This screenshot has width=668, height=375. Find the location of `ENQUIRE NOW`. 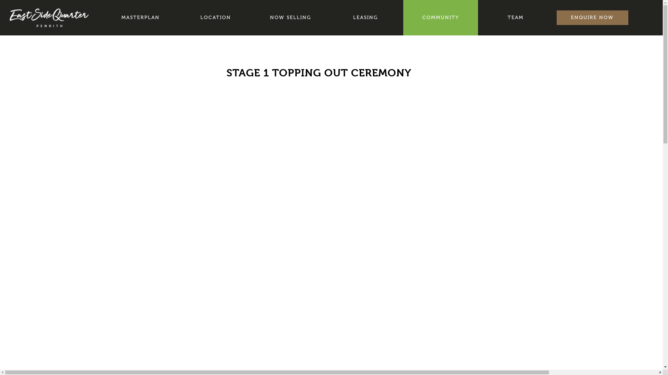

ENQUIRE NOW is located at coordinates (593, 18).